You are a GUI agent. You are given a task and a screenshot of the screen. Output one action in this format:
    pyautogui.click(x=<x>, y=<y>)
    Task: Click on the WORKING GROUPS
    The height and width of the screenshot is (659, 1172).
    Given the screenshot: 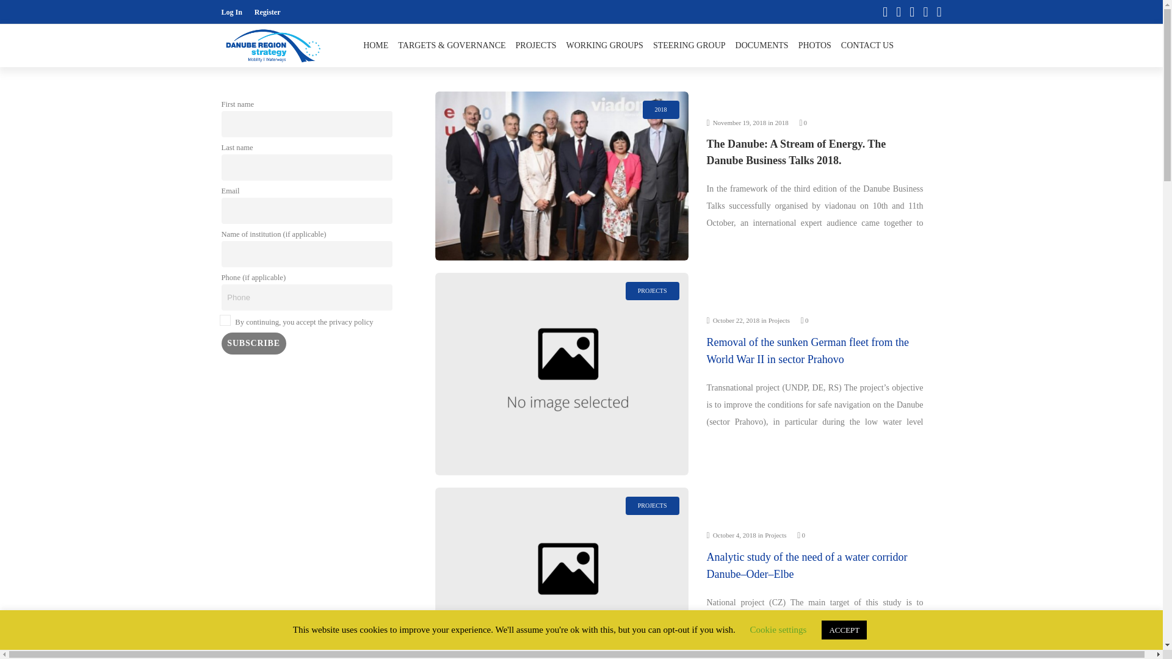 What is the action you would take?
    pyautogui.click(x=604, y=45)
    